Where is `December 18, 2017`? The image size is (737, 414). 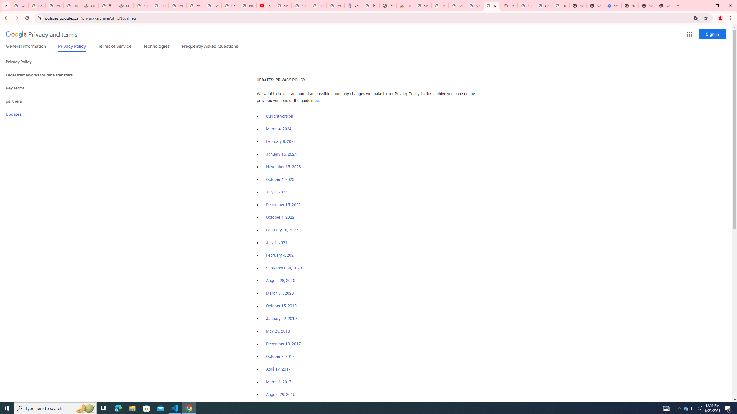 December 18, 2017 is located at coordinates (283, 344).